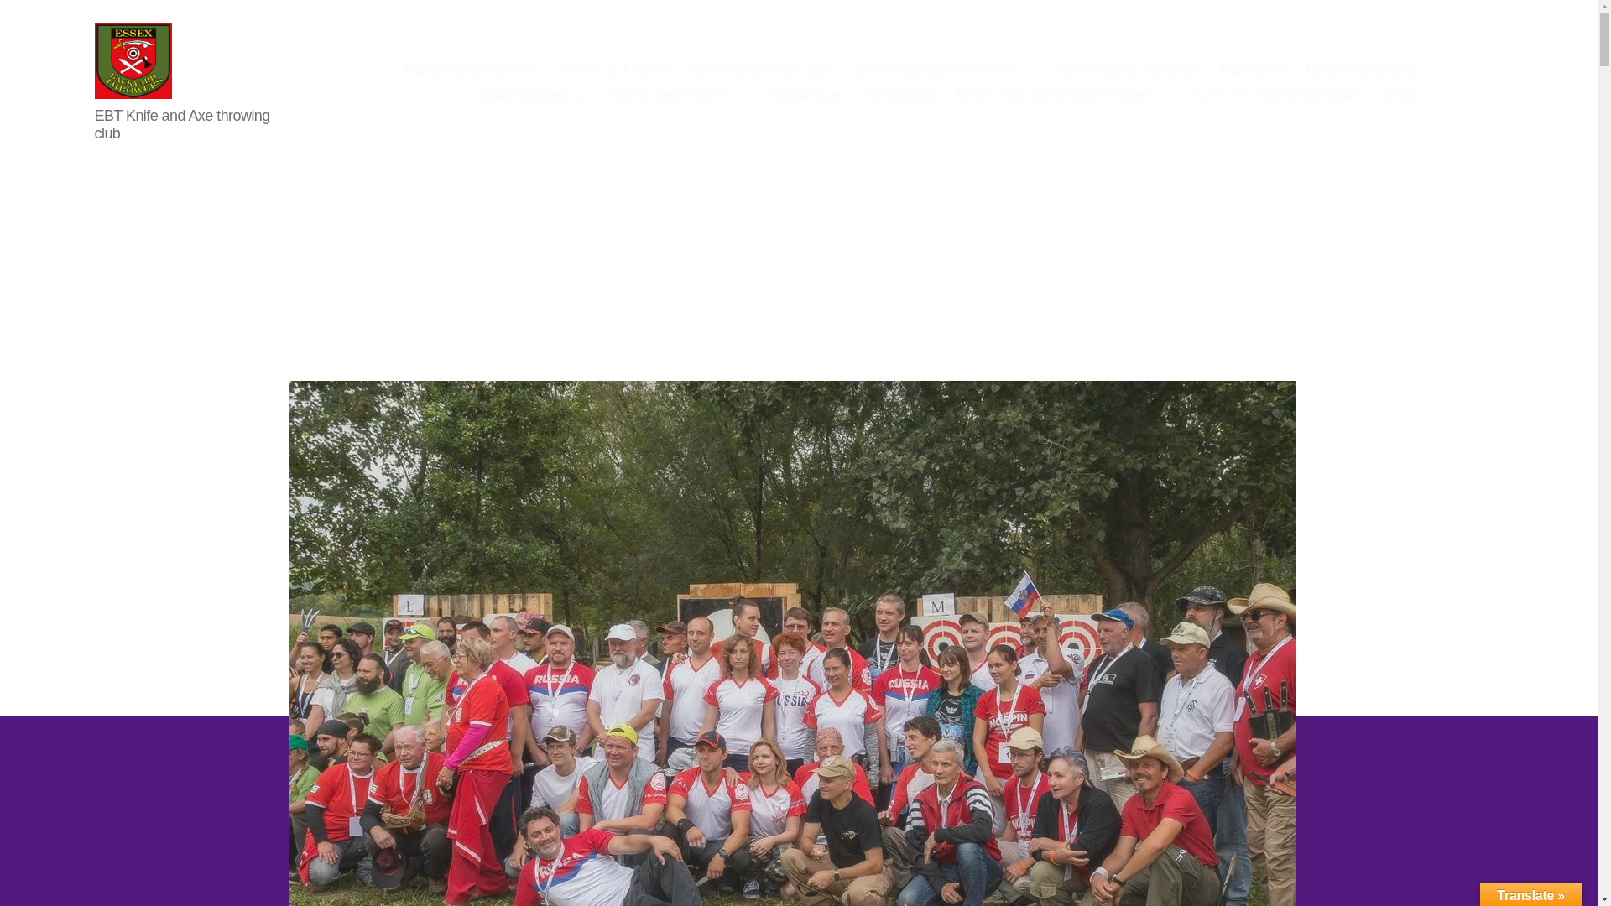  What do you see at coordinates (899, 96) in the screenshot?
I see `File Section` at bounding box center [899, 96].